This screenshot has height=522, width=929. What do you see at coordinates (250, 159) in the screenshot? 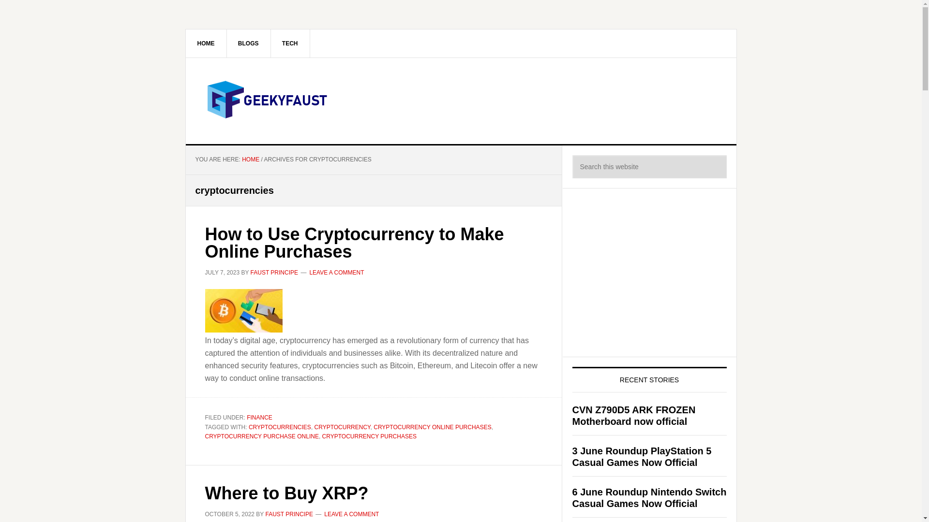
I see `HOME` at bounding box center [250, 159].